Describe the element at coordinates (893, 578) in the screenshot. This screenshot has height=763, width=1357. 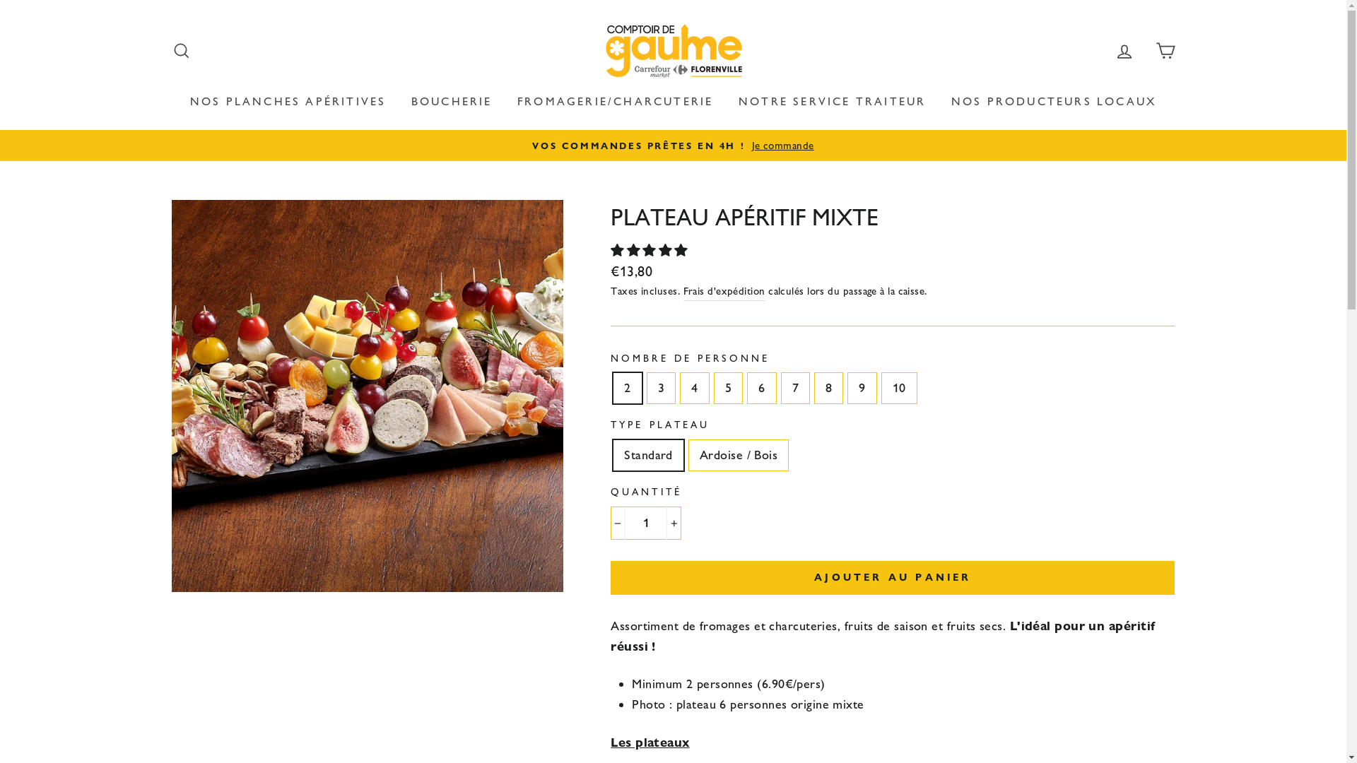
I see `AJOUTER AU PANIER` at that location.